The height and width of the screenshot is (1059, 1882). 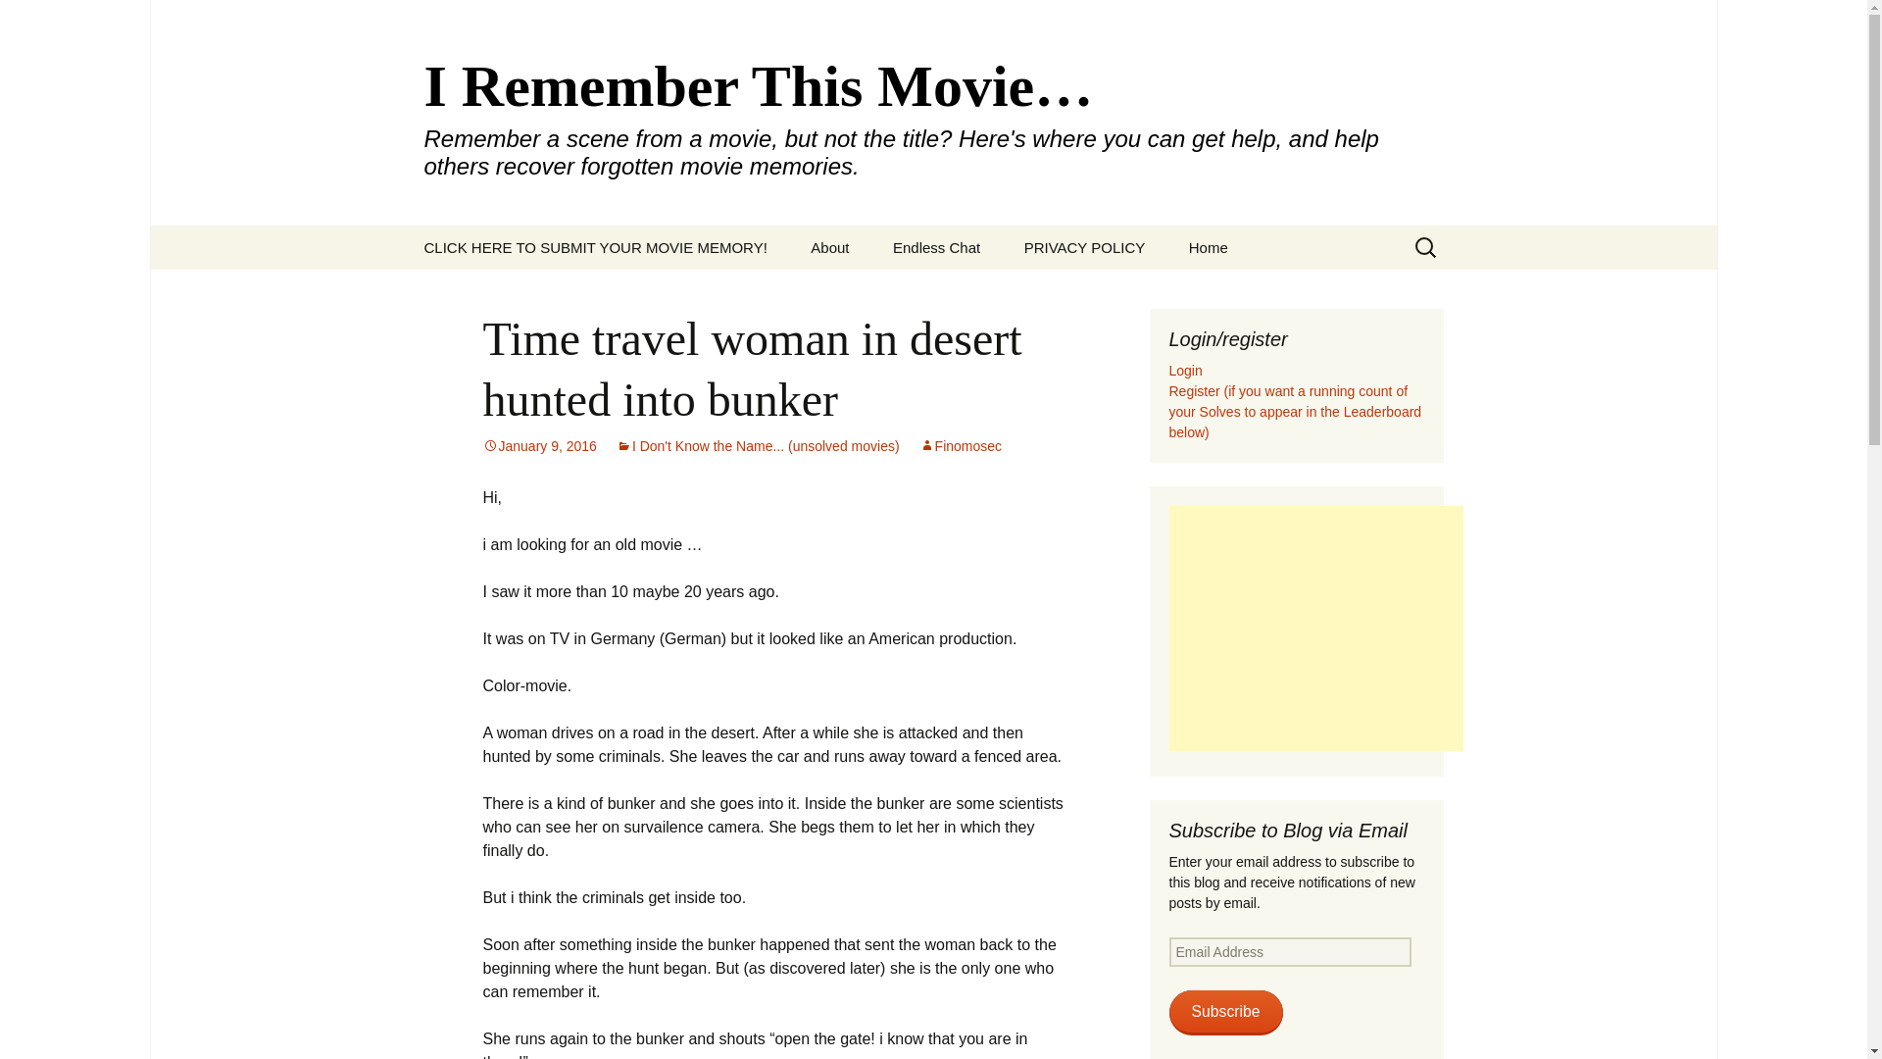 I want to click on Search, so click(x=24, y=21).